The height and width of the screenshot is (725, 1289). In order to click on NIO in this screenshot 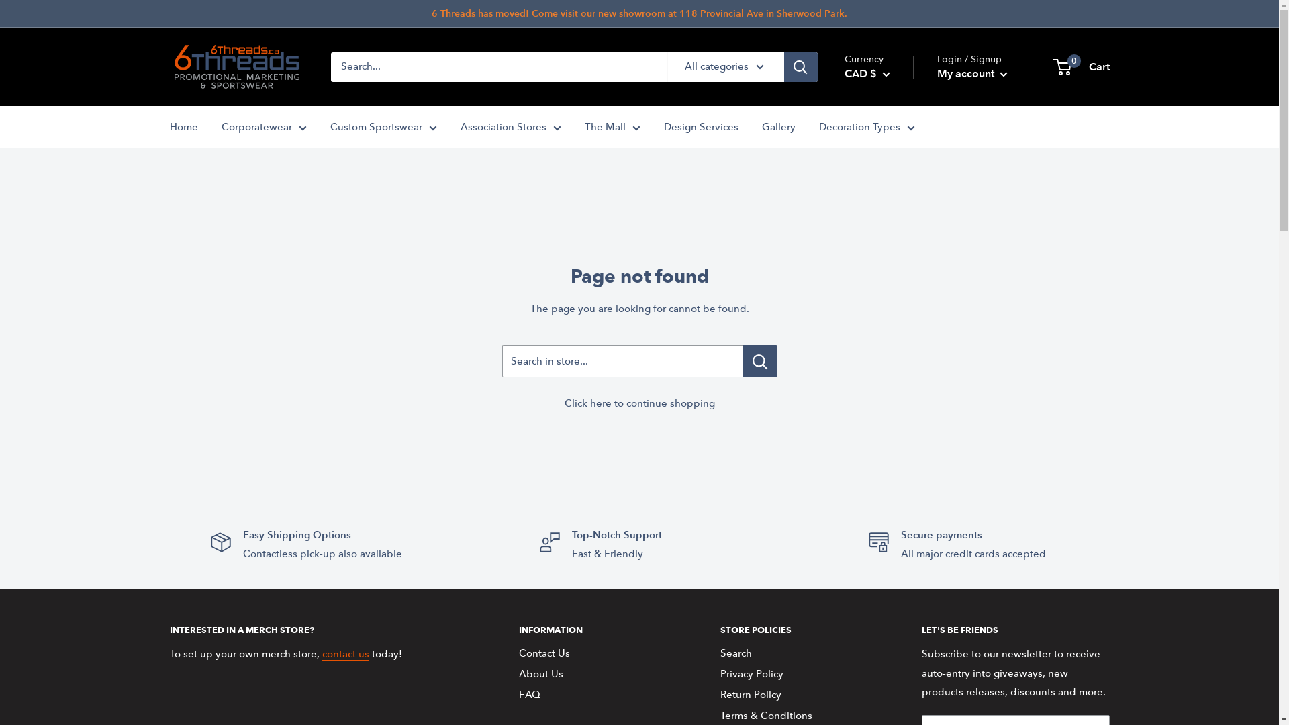, I will do `click(205, 67)`.